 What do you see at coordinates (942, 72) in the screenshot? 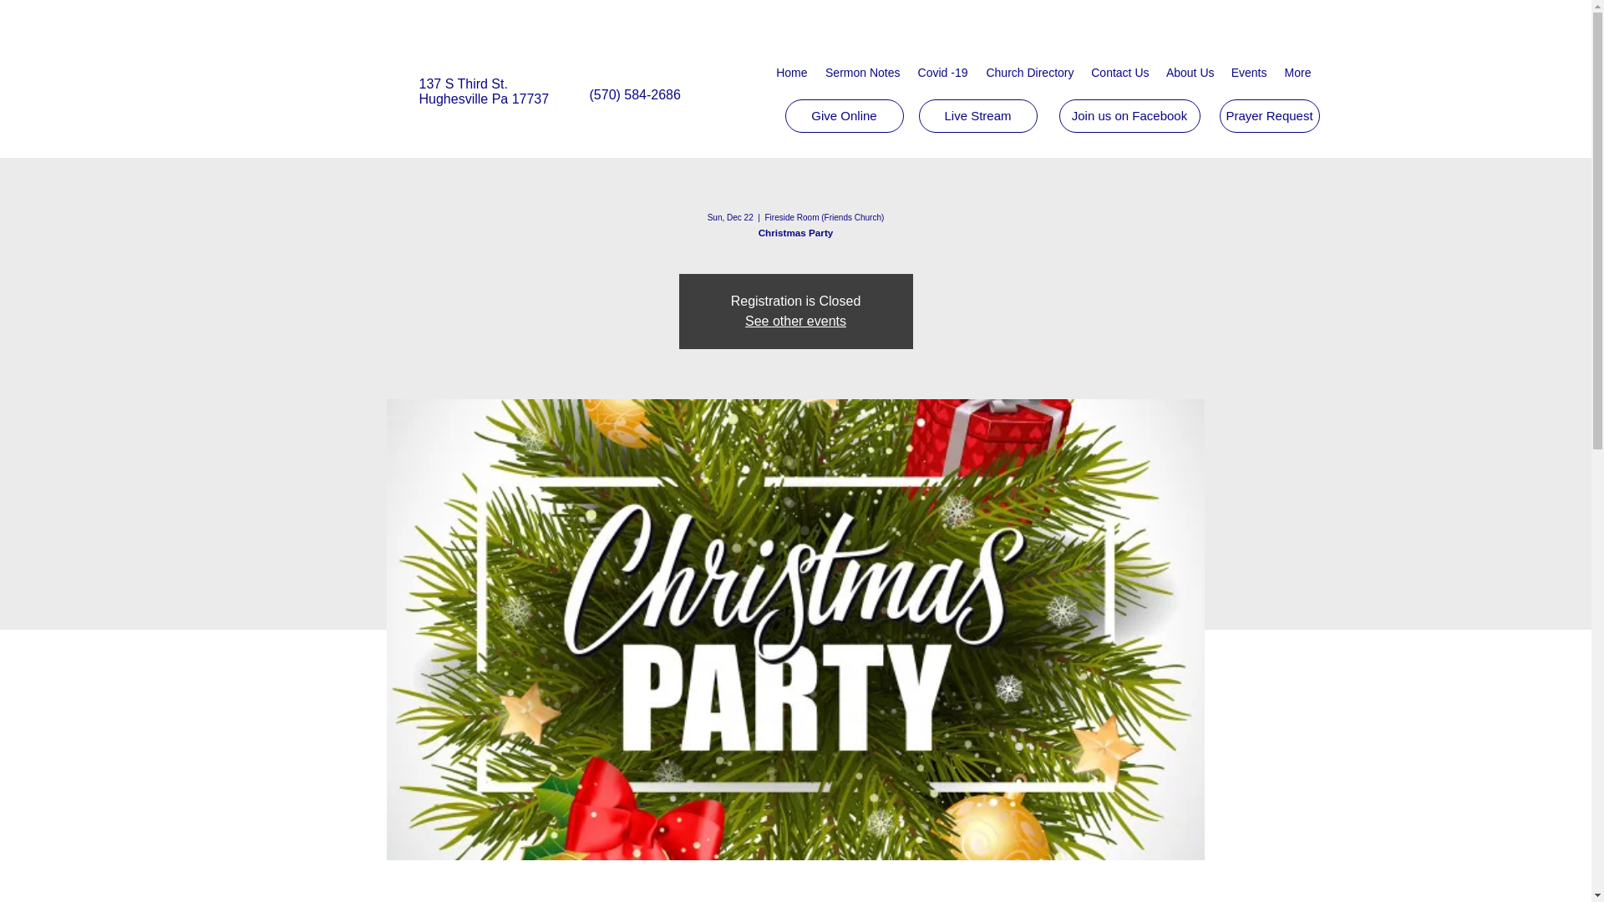
I see `Covid -19` at bounding box center [942, 72].